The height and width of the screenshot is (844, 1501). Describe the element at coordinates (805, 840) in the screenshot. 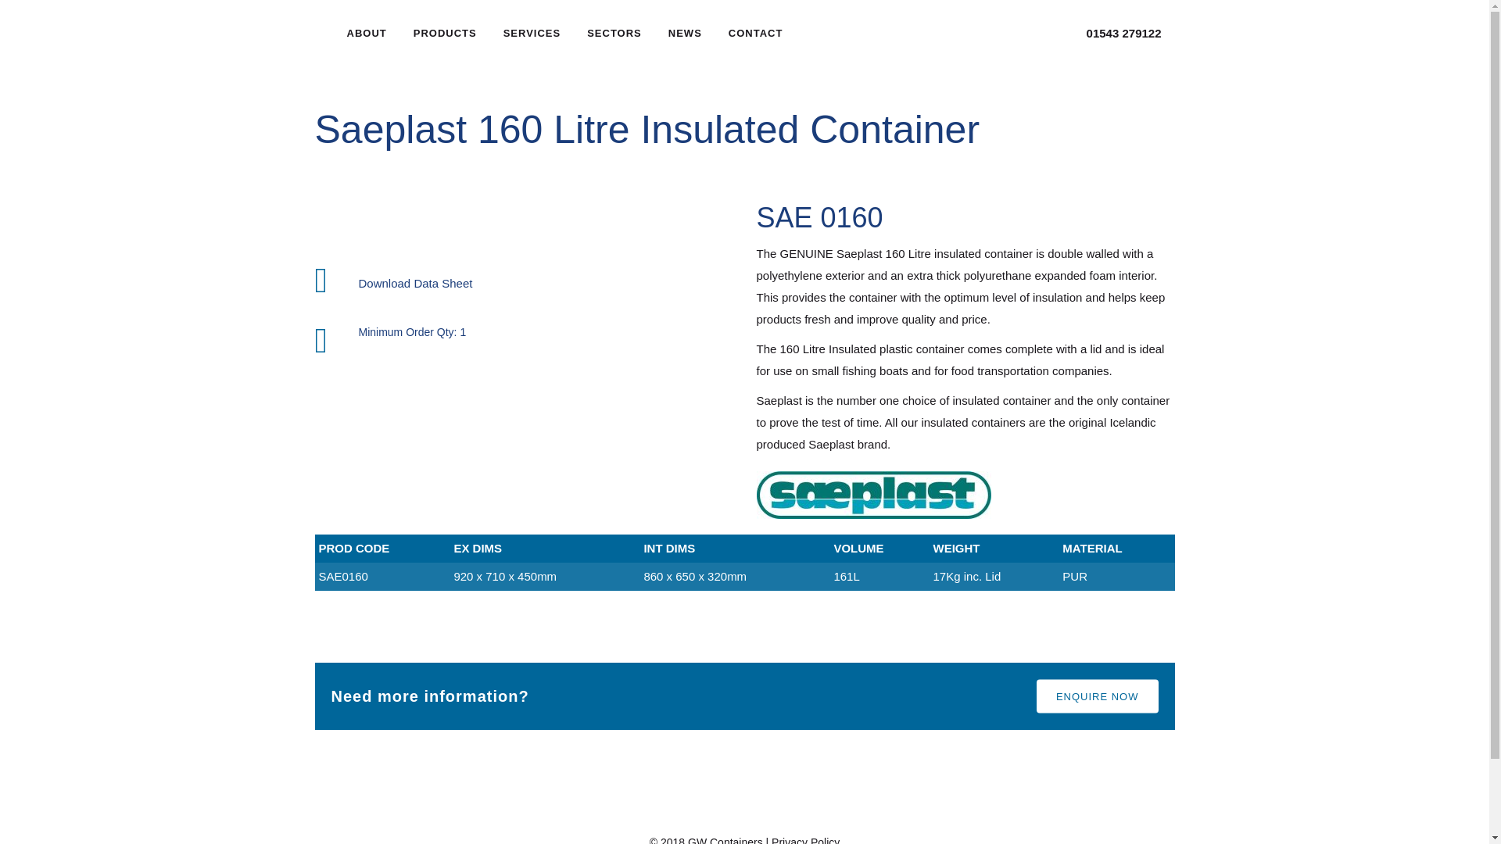

I see `Privacy Policy` at that location.